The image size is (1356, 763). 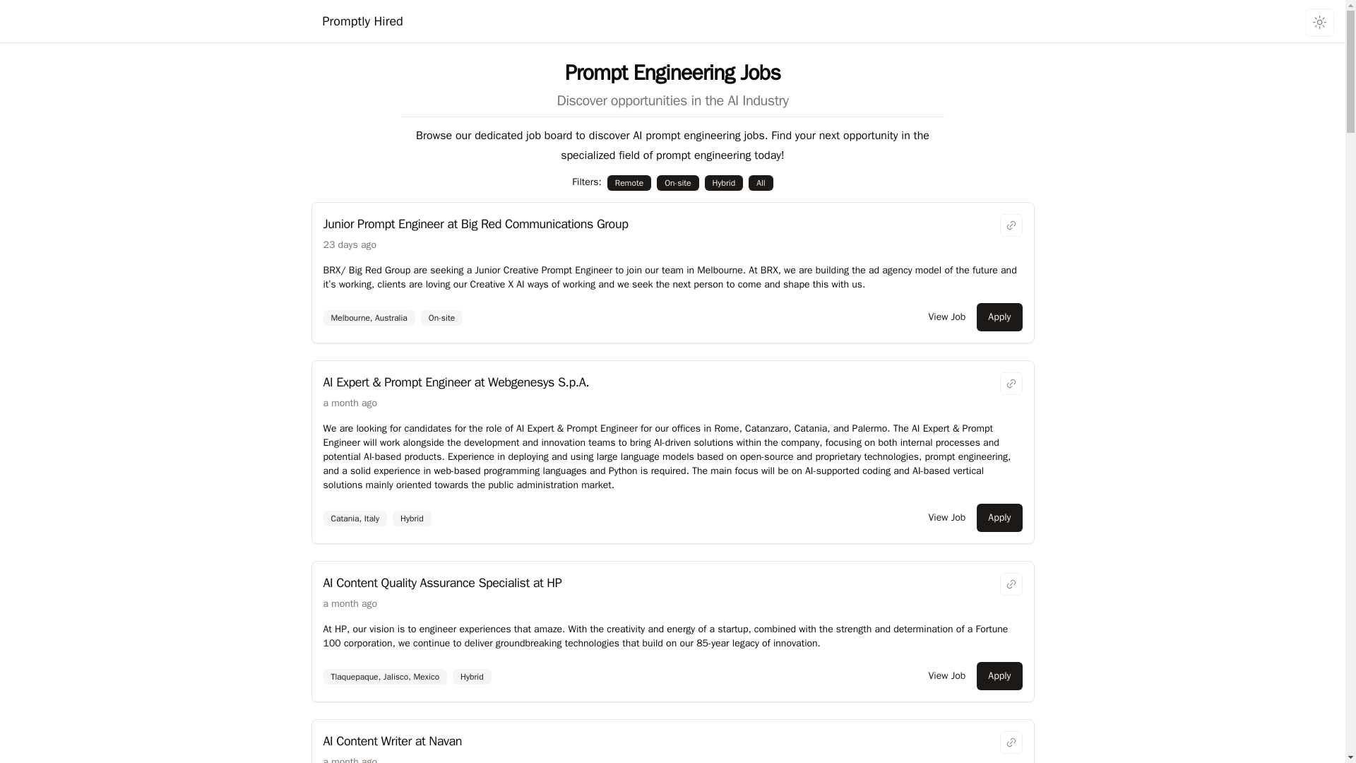 I want to click on Posted on July 2, 2024, so click(x=350, y=759).